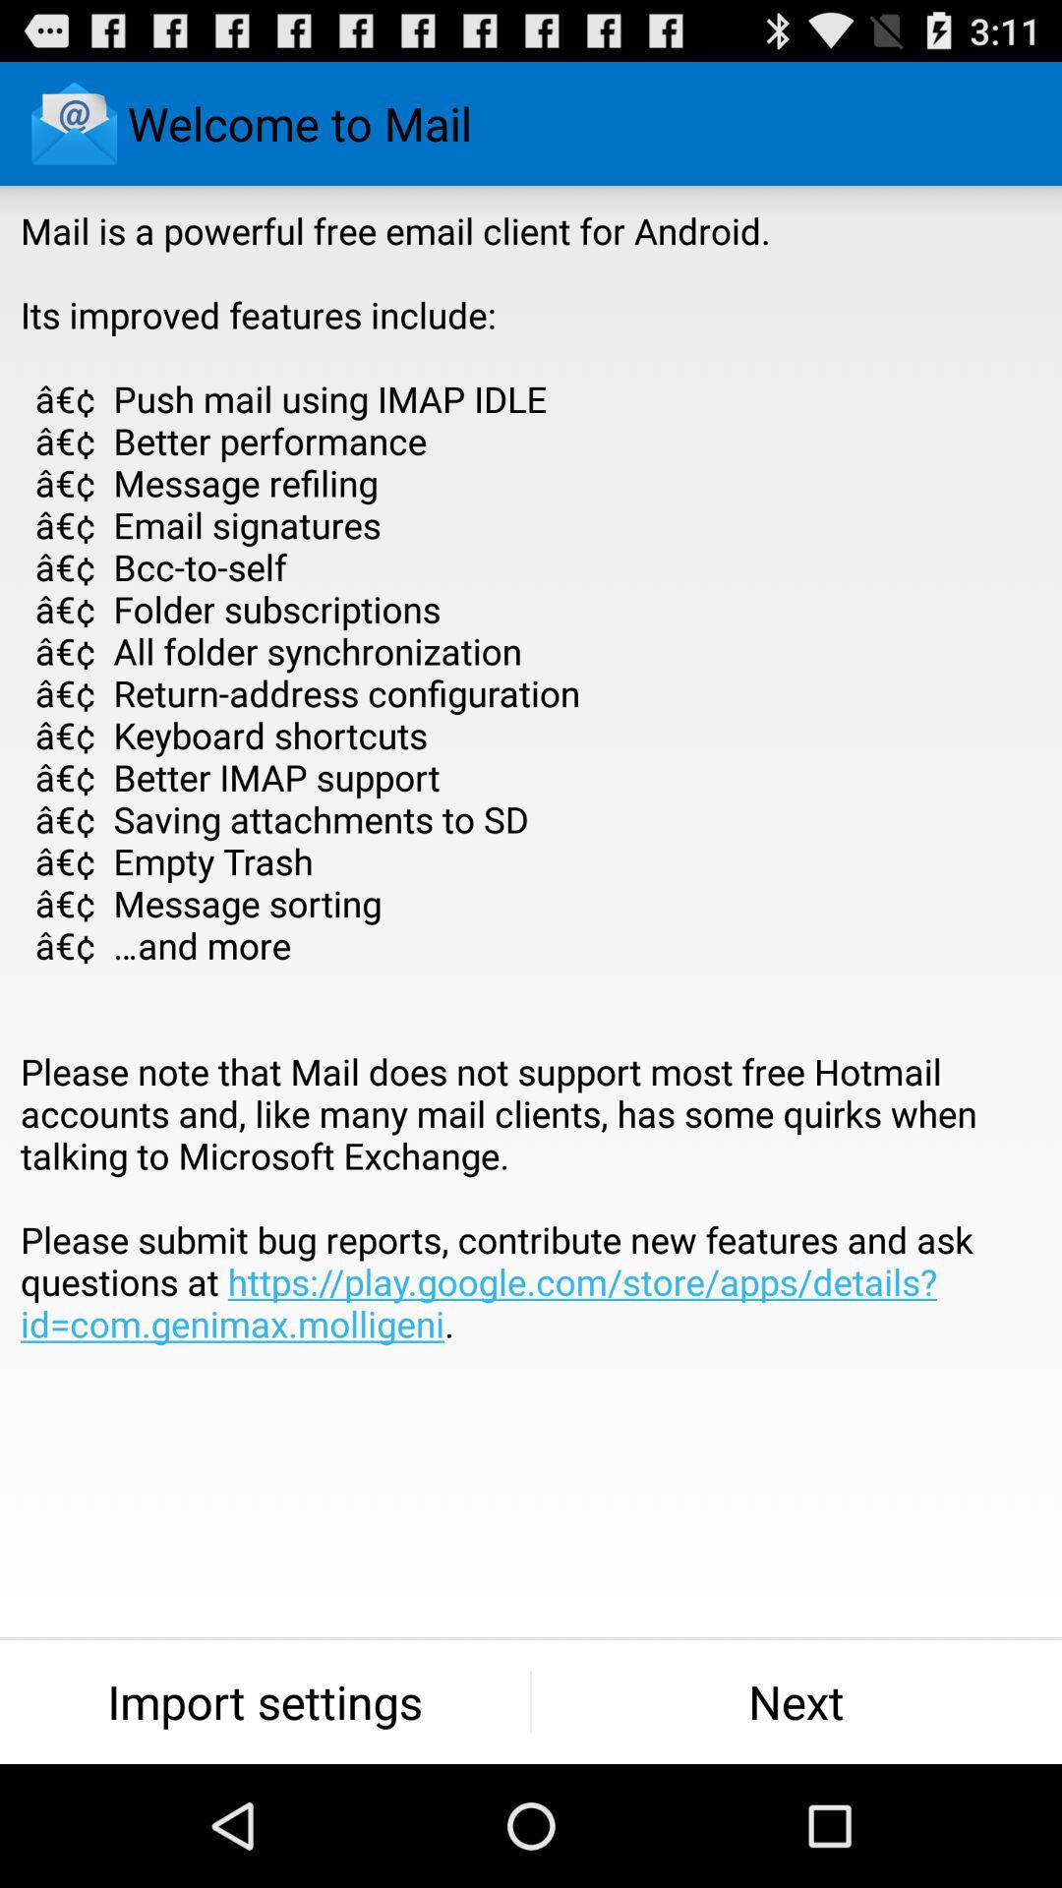 This screenshot has height=1888, width=1062. I want to click on turn on icon at the center, so click(531, 819).